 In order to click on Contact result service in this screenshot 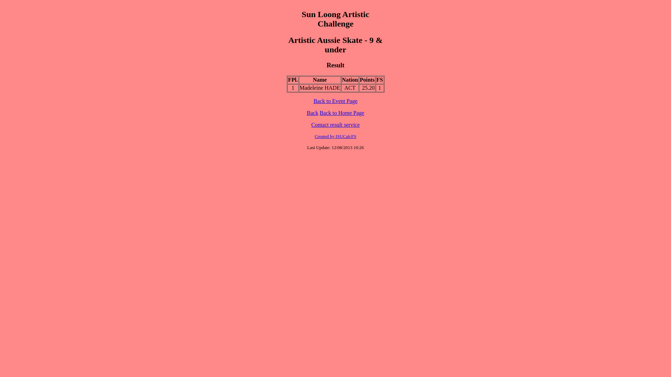, I will do `click(335, 125)`.